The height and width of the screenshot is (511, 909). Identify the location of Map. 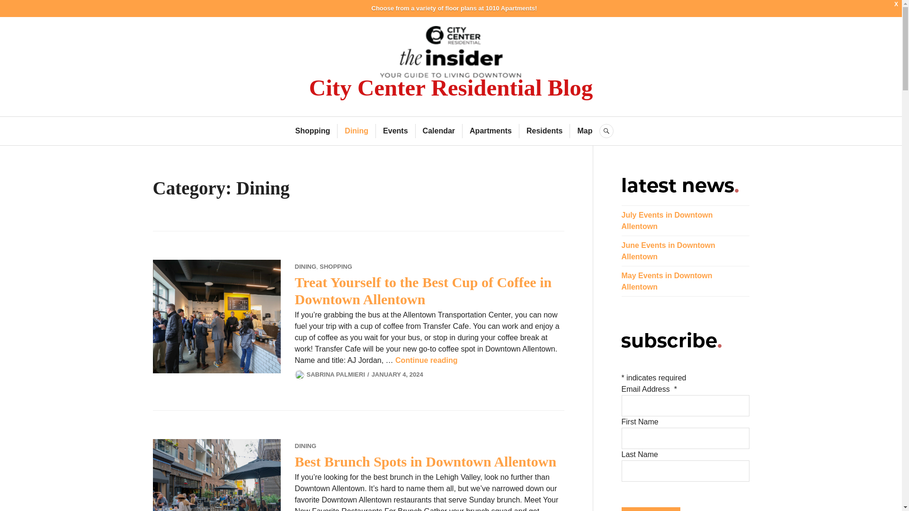
(585, 131).